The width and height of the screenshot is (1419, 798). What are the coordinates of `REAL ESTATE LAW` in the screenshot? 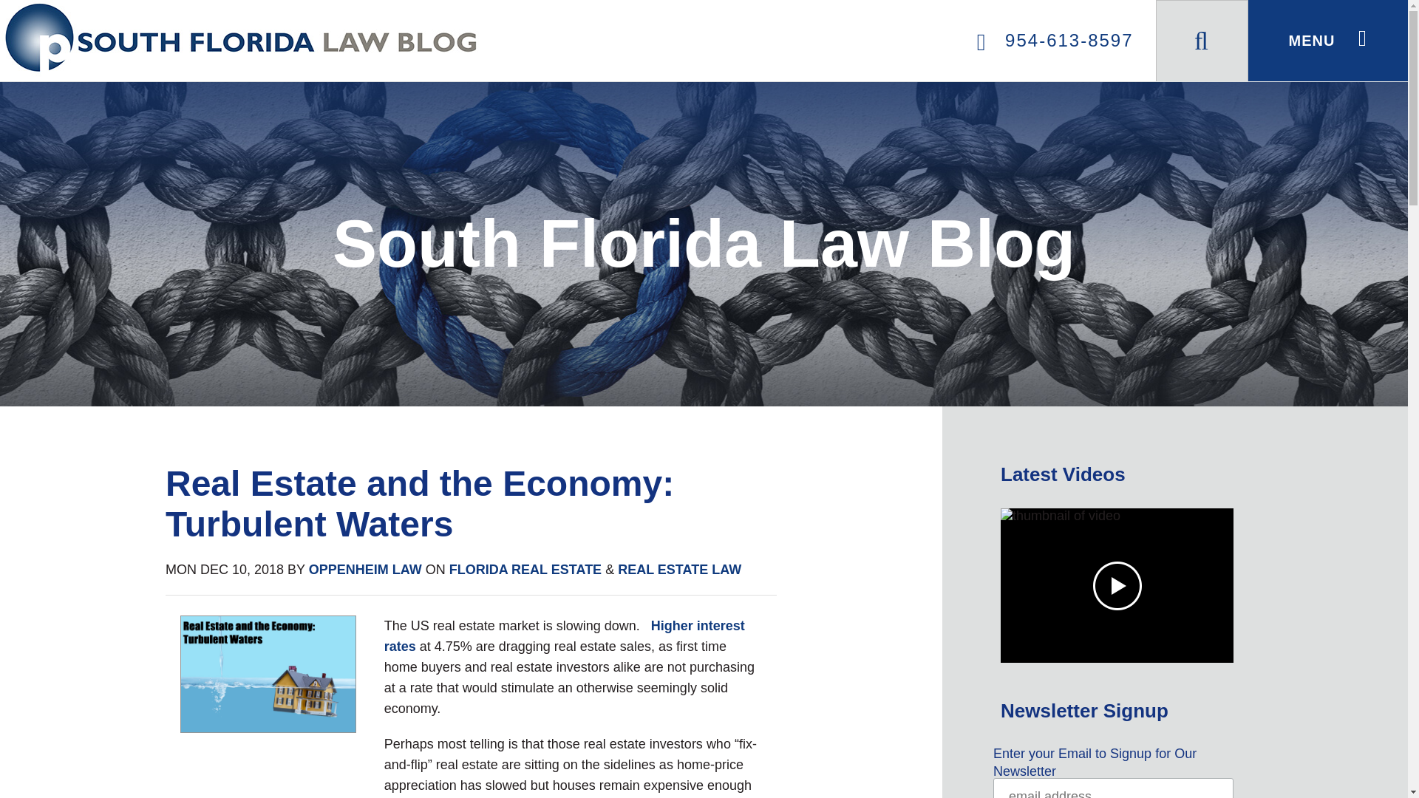 It's located at (678, 569).